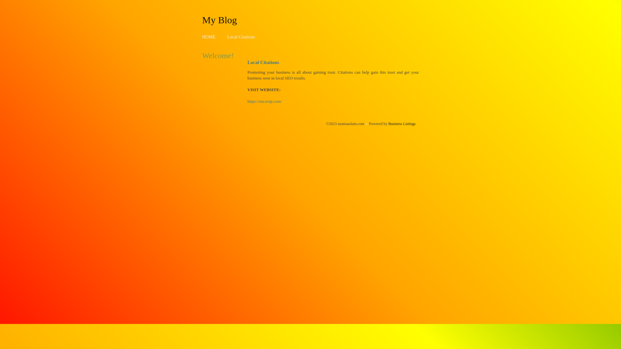 This screenshot has width=621, height=349. What do you see at coordinates (209, 37) in the screenshot?
I see `HOME` at bounding box center [209, 37].